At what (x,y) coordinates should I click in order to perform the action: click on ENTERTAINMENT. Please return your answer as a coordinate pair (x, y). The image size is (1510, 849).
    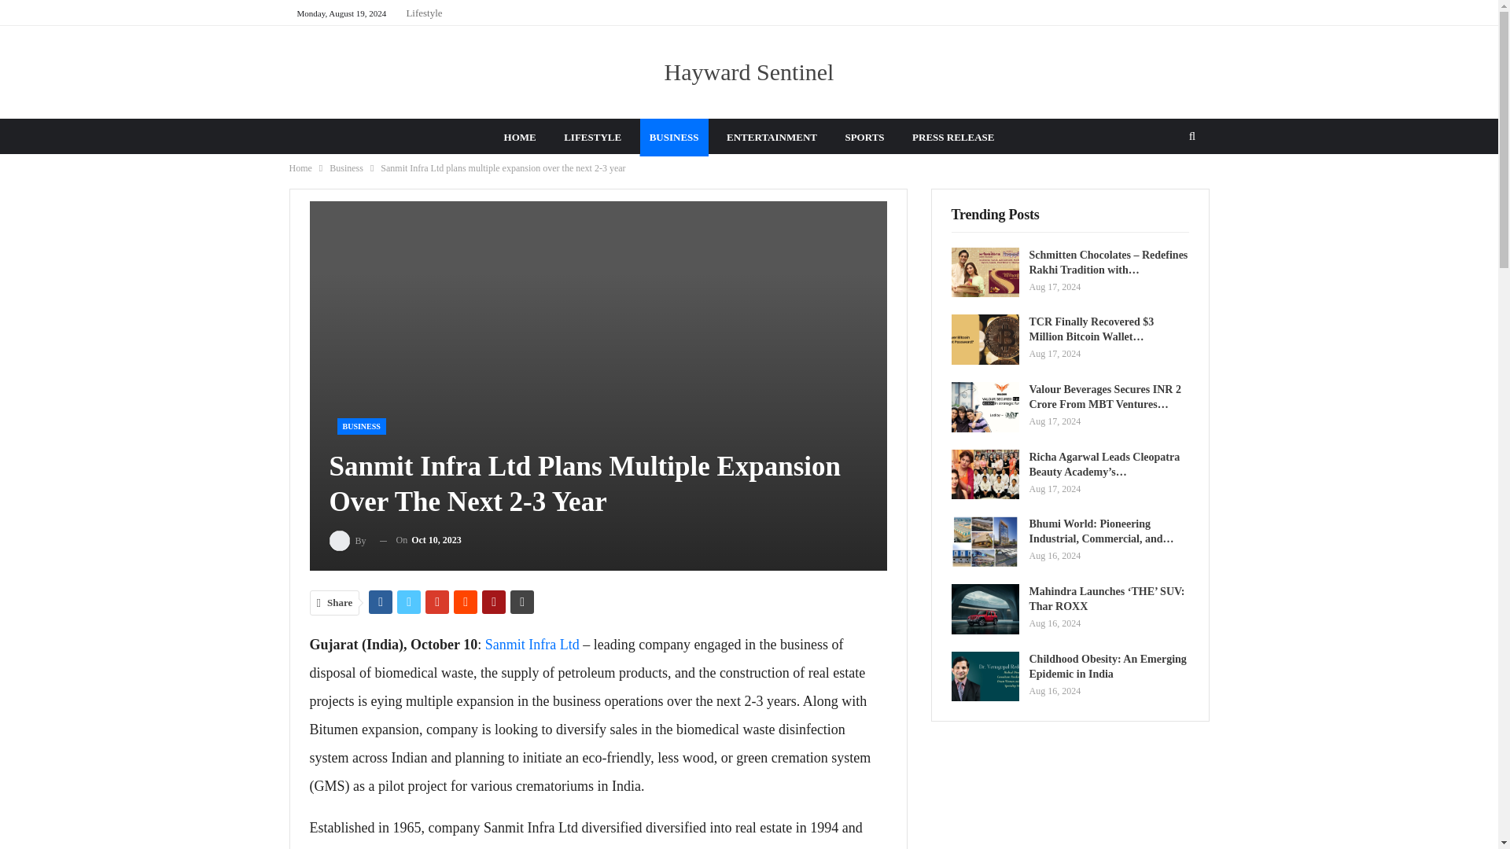
    Looking at the image, I should click on (772, 137).